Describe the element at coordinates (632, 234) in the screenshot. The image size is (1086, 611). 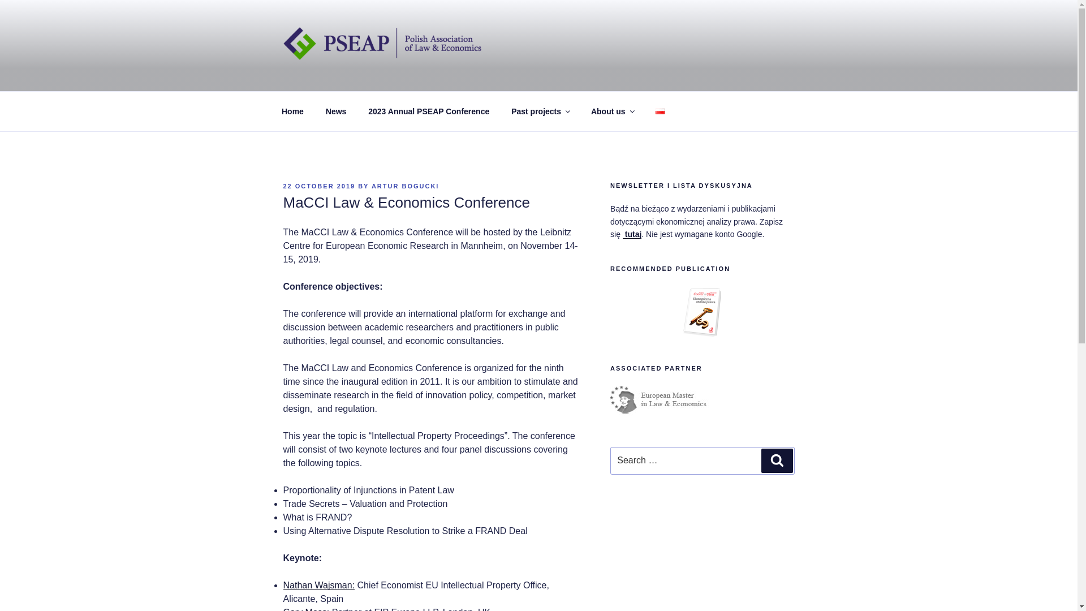
I see `tutaj` at that location.